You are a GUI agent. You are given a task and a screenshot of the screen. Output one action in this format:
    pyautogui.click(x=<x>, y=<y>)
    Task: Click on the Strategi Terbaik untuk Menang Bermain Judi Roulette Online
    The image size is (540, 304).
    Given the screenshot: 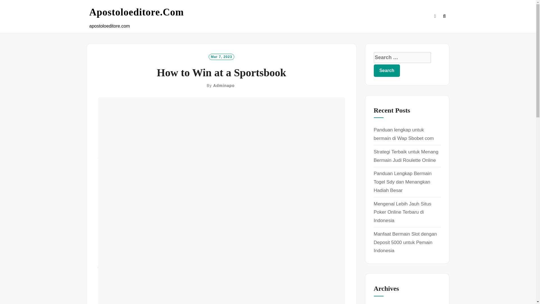 What is the action you would take?
    pyautogui.click(x=406, y=156)
    